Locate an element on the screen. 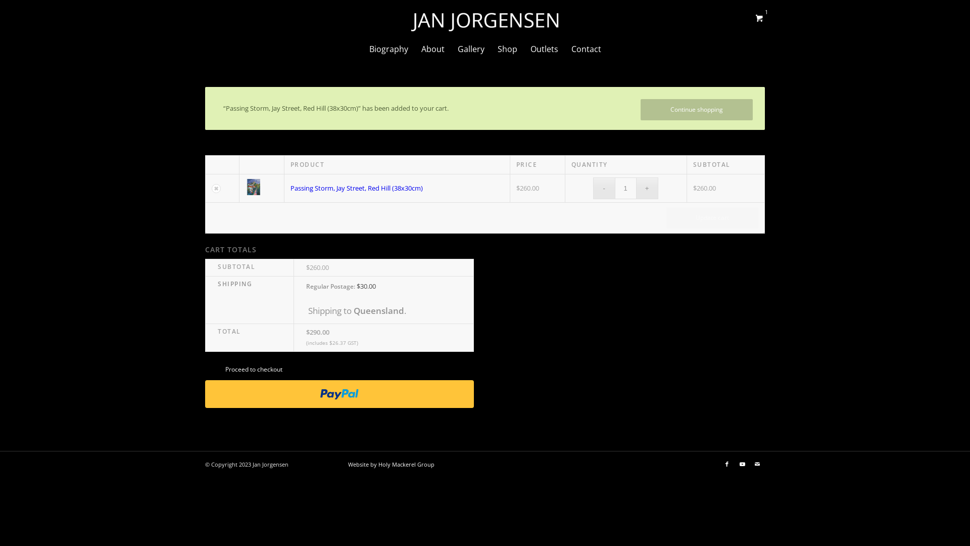 The height and width of the screenshot is (546, 970). Update cart is located at coordinates (712, 218).